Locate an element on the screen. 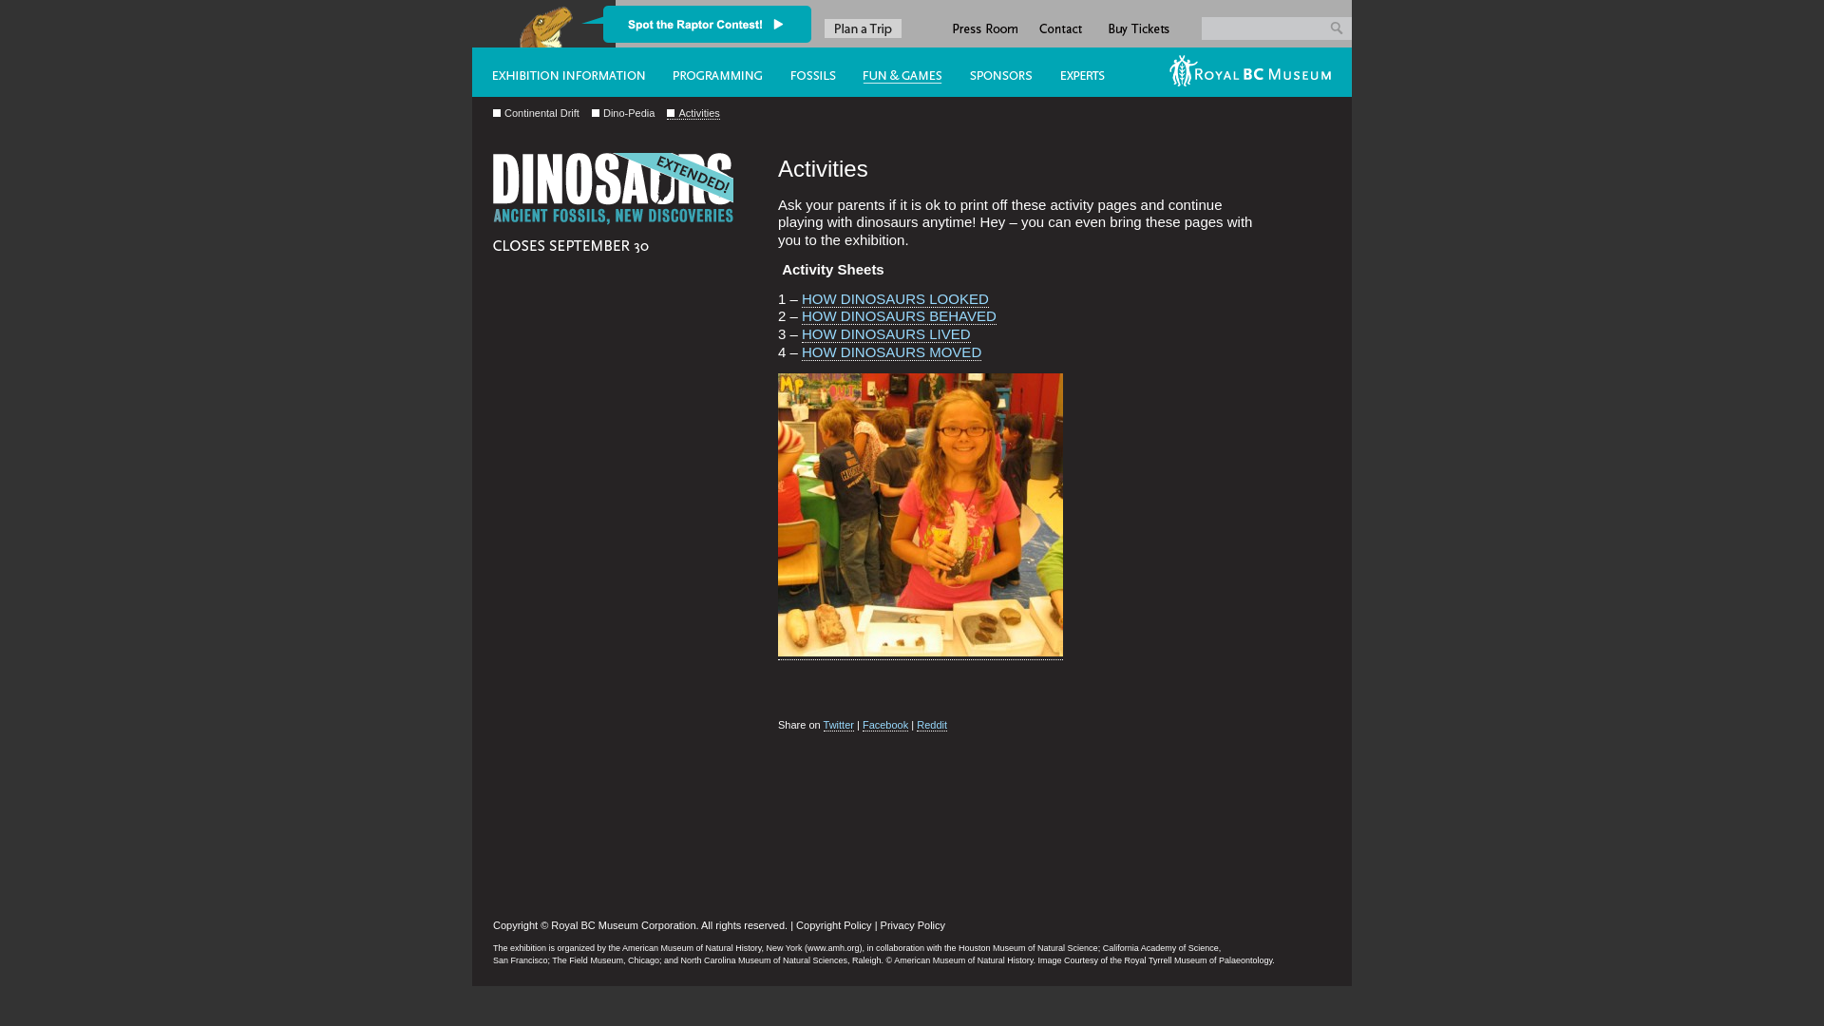 The width and height of the screenshot is (1824, 1026). Dino-Pedia is located at coordinates (623, 112).